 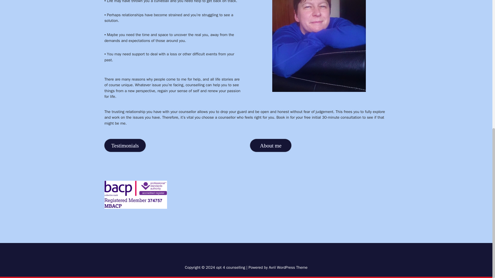 I want to click on Testimonials, so click(x=125, y=148).